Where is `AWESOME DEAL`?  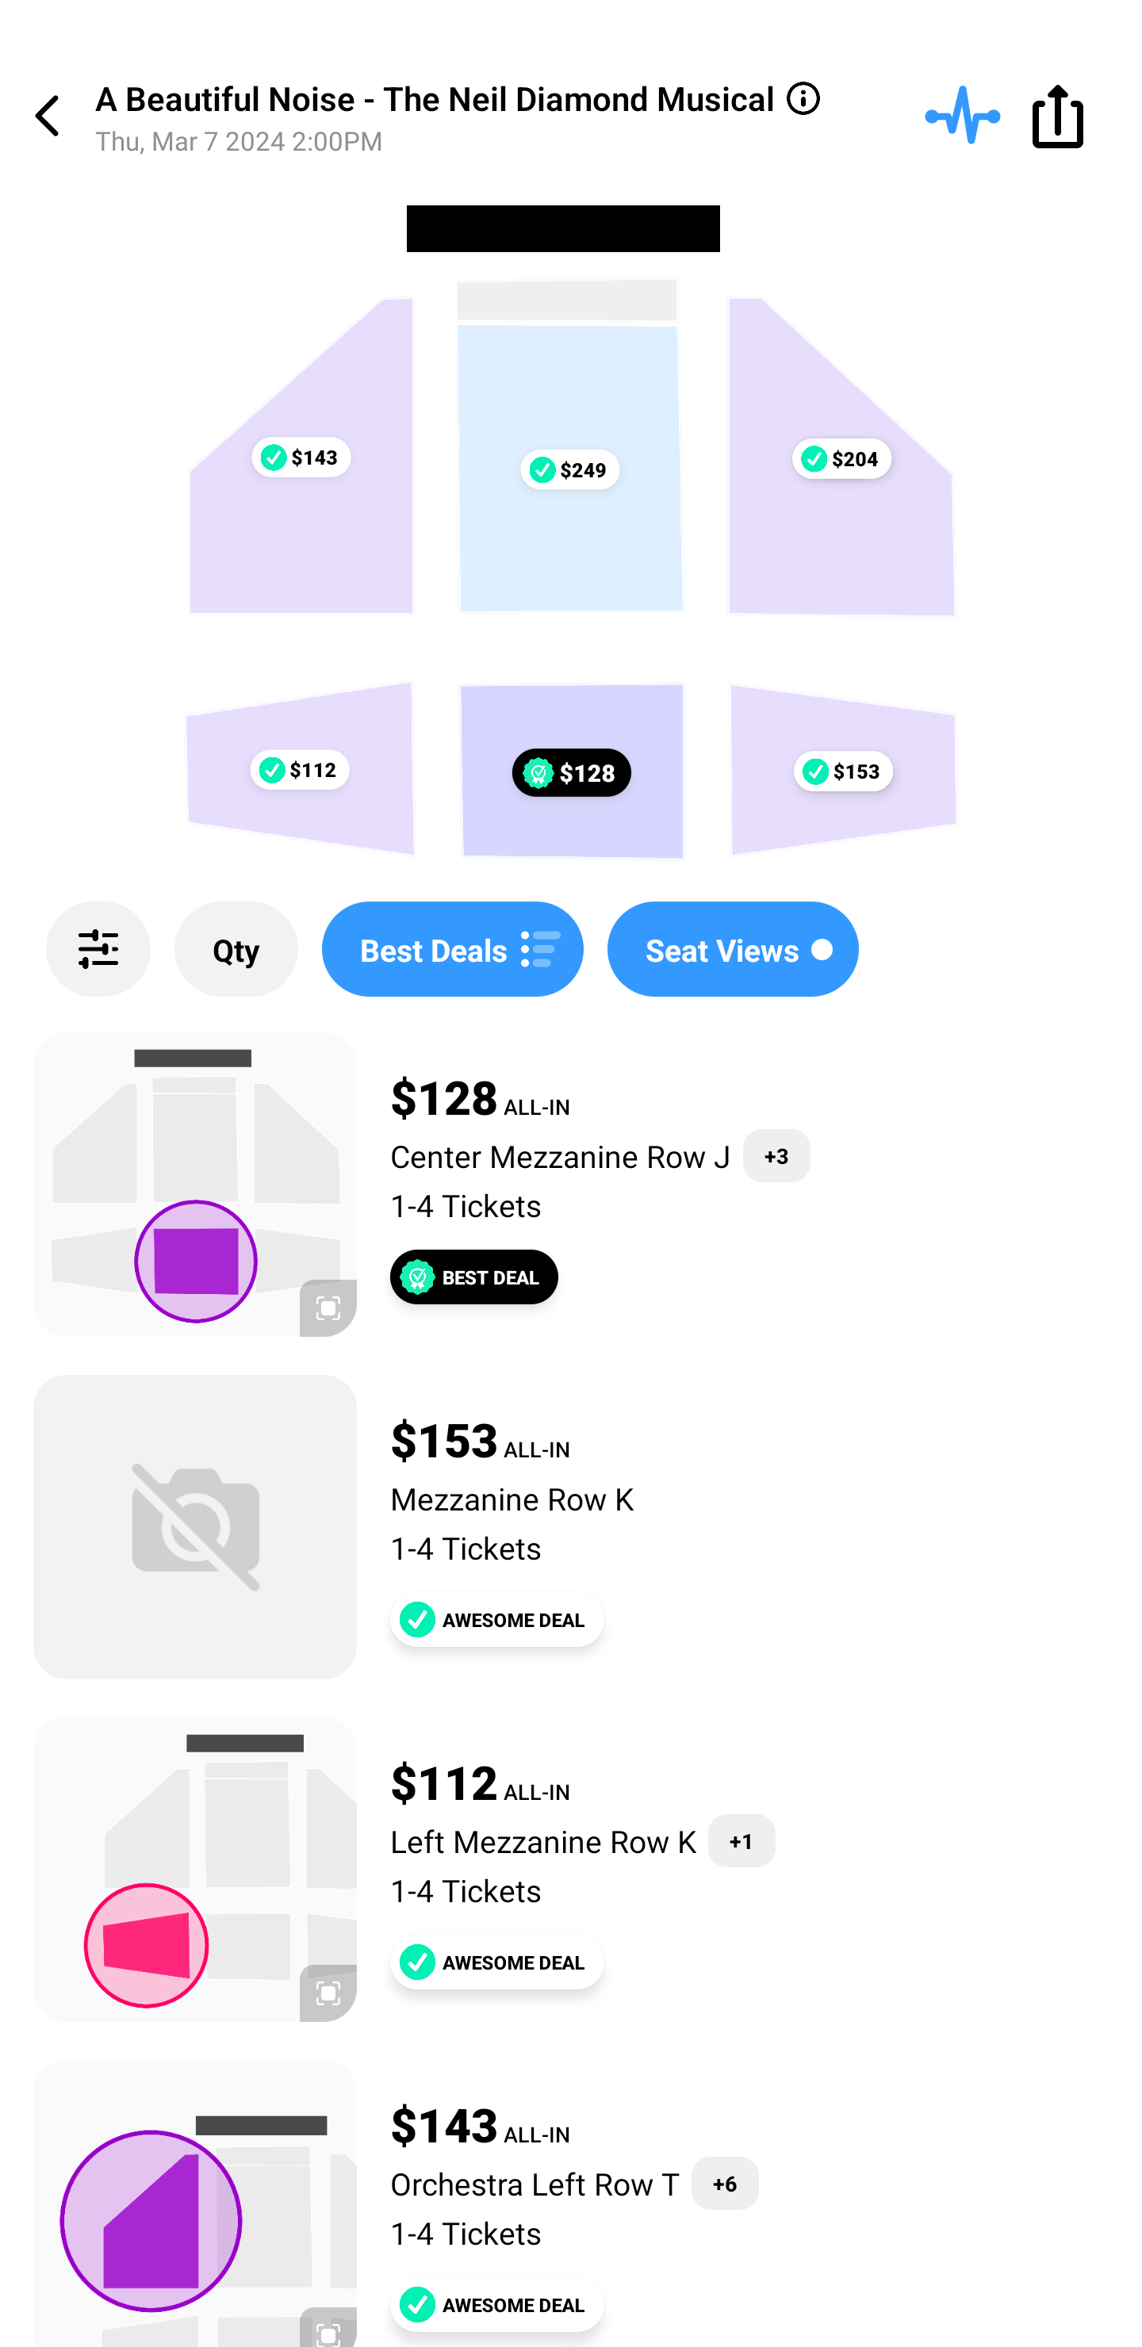 AWESOME DEAL is located at coordinates (496, 1962).